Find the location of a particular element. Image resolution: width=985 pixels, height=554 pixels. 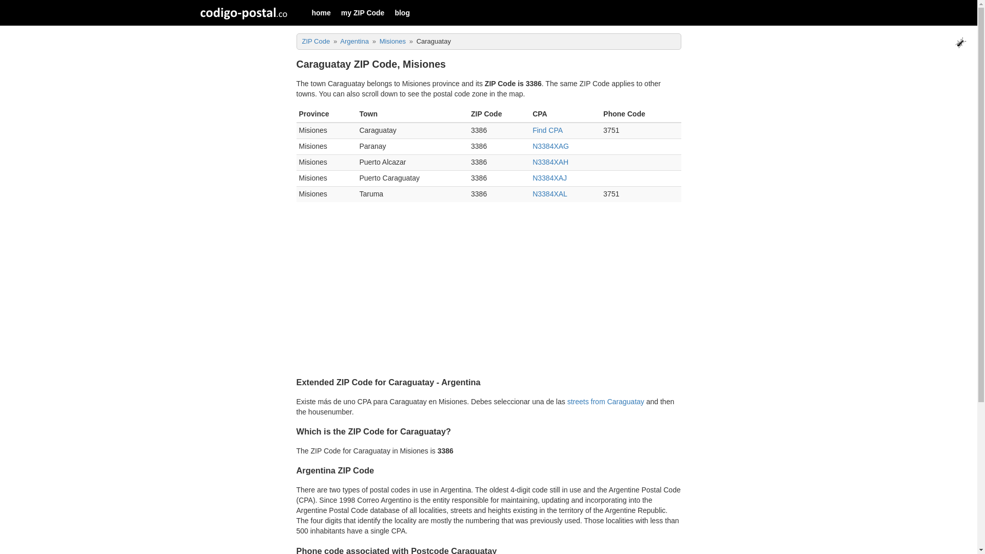

Streets from Caraguatay is located at coordinates (605, 401).